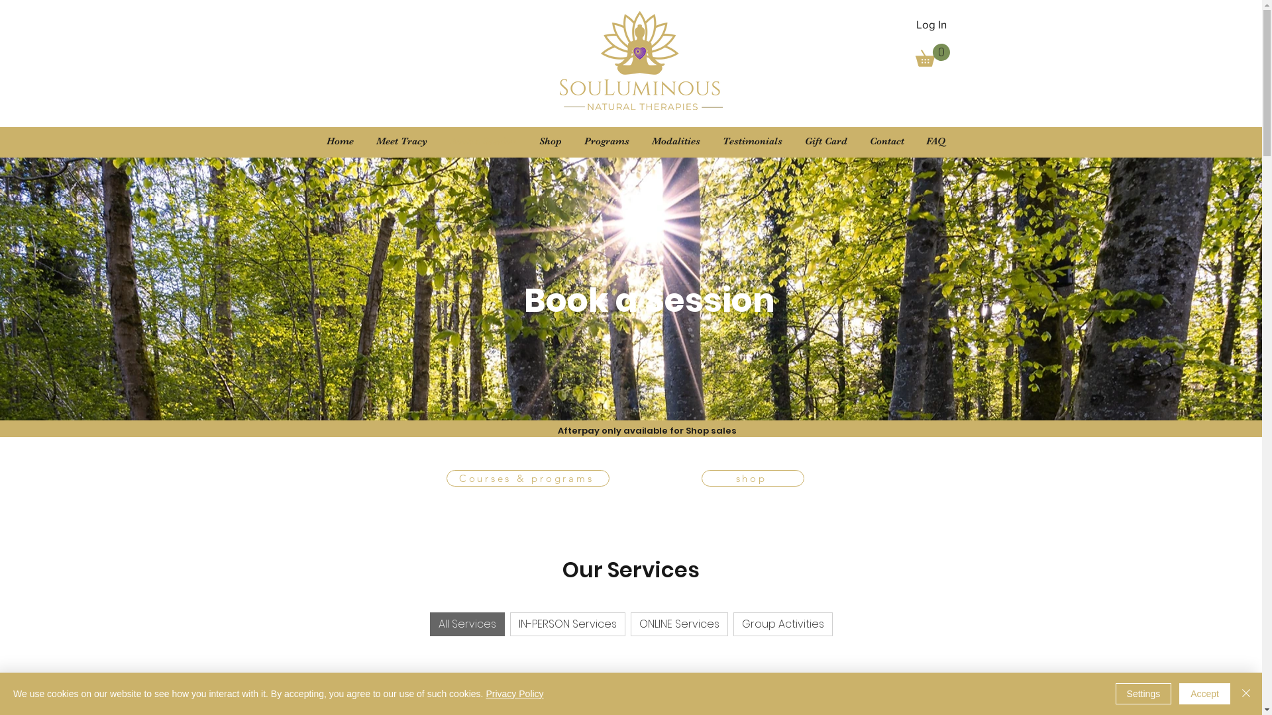 This screenshot has height=715, width=1272. Describe the element at coordinates (931, 24) in the screenshot. I see `Log In` at that location.